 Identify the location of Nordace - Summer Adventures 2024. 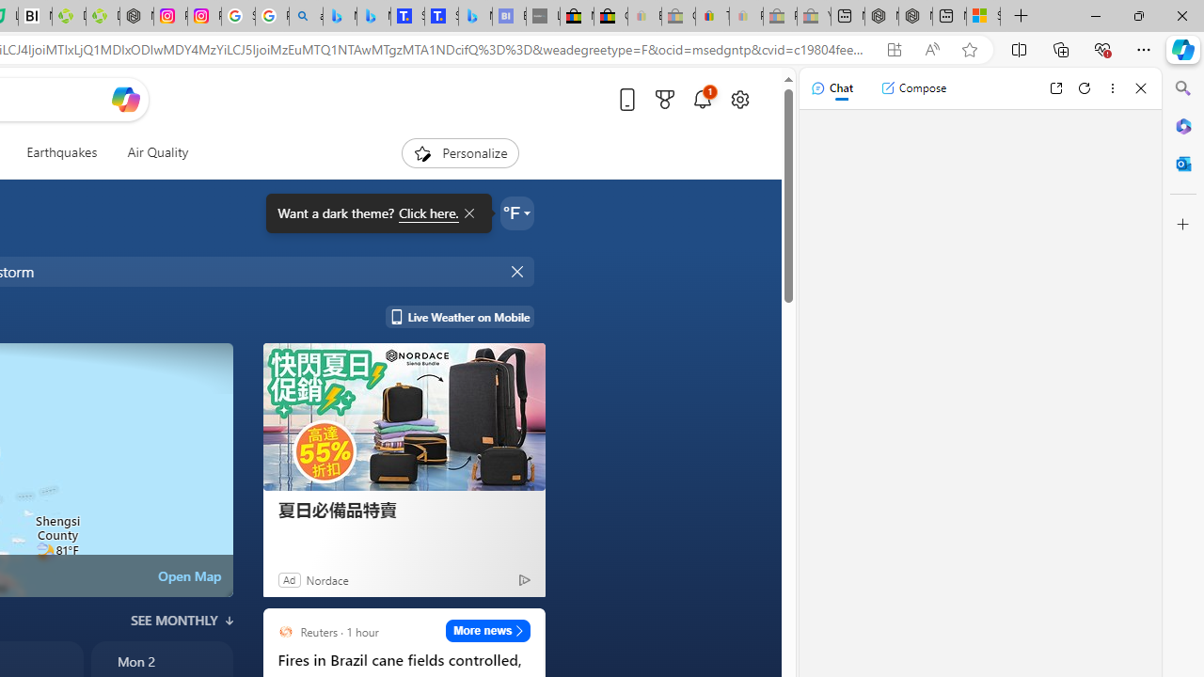
(915, 17).